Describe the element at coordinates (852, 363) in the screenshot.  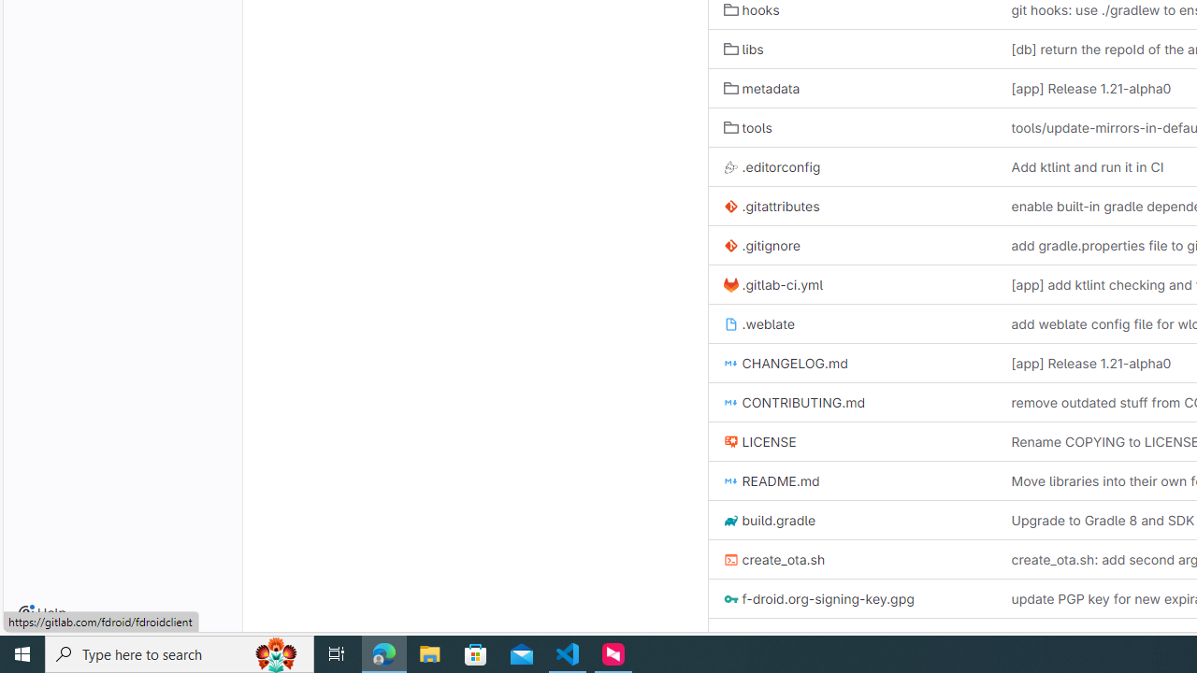
I see `CHANGELOG.md` at that location.